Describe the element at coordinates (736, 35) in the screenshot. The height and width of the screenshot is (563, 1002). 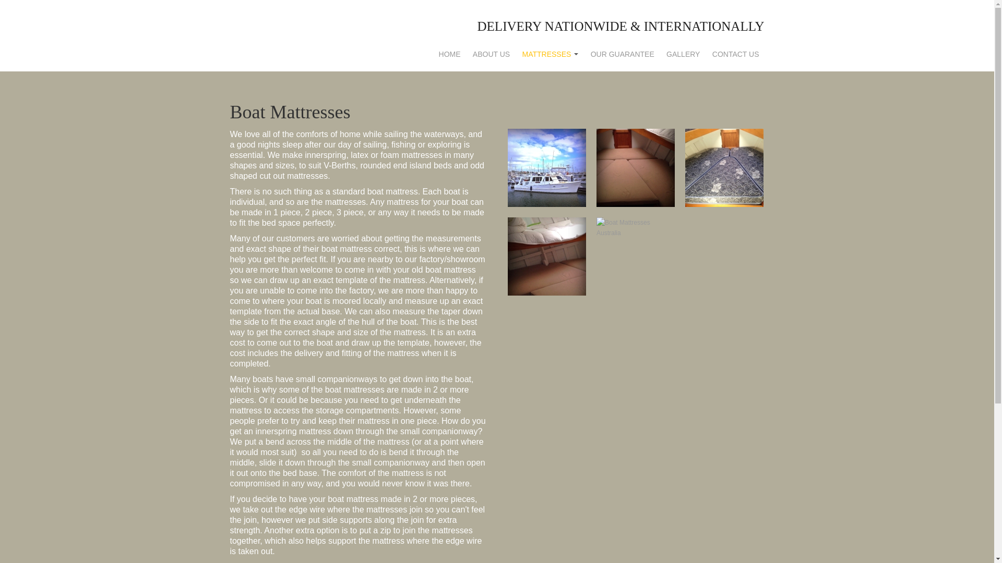
I see `CONTACT US` at that location.